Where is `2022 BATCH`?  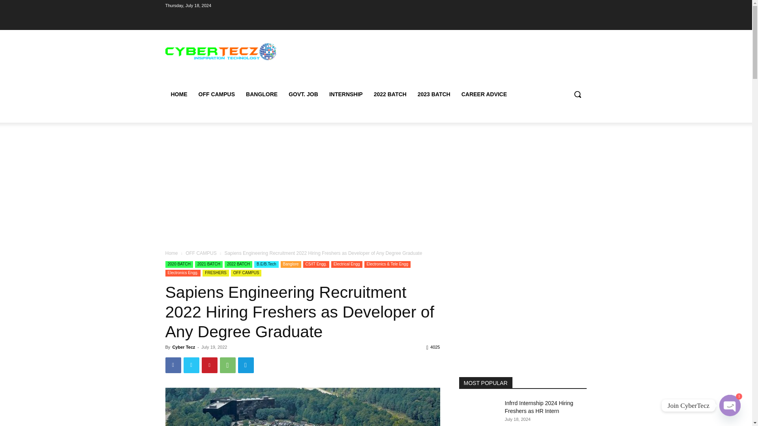 2022 BATCH is located at coordinates (390, 94).